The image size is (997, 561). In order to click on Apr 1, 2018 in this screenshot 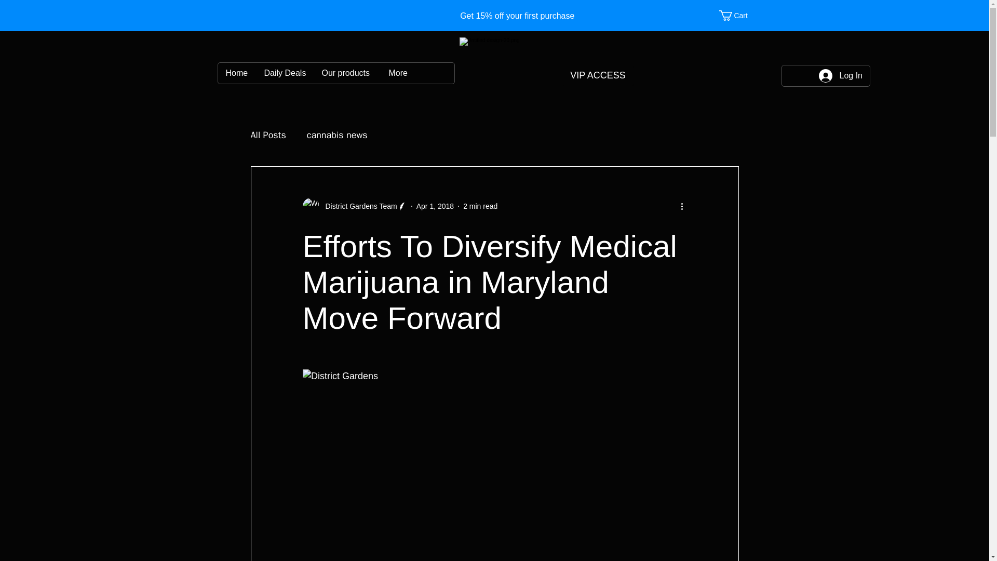, I will do `click(435, 205)`.